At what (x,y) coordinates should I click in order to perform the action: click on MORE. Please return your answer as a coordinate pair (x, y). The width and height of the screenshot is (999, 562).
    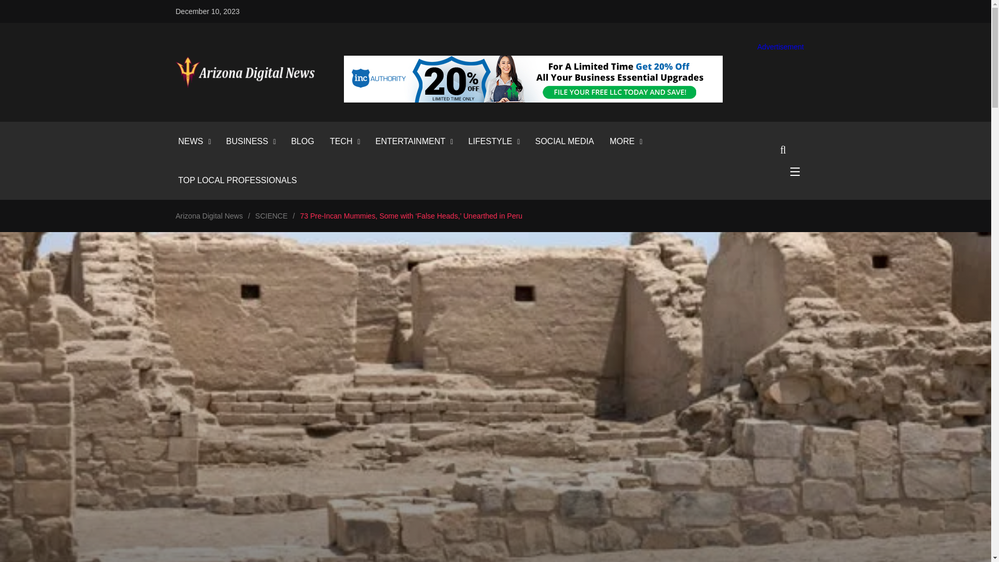
    Looking at the image, I should click on (622, 142).